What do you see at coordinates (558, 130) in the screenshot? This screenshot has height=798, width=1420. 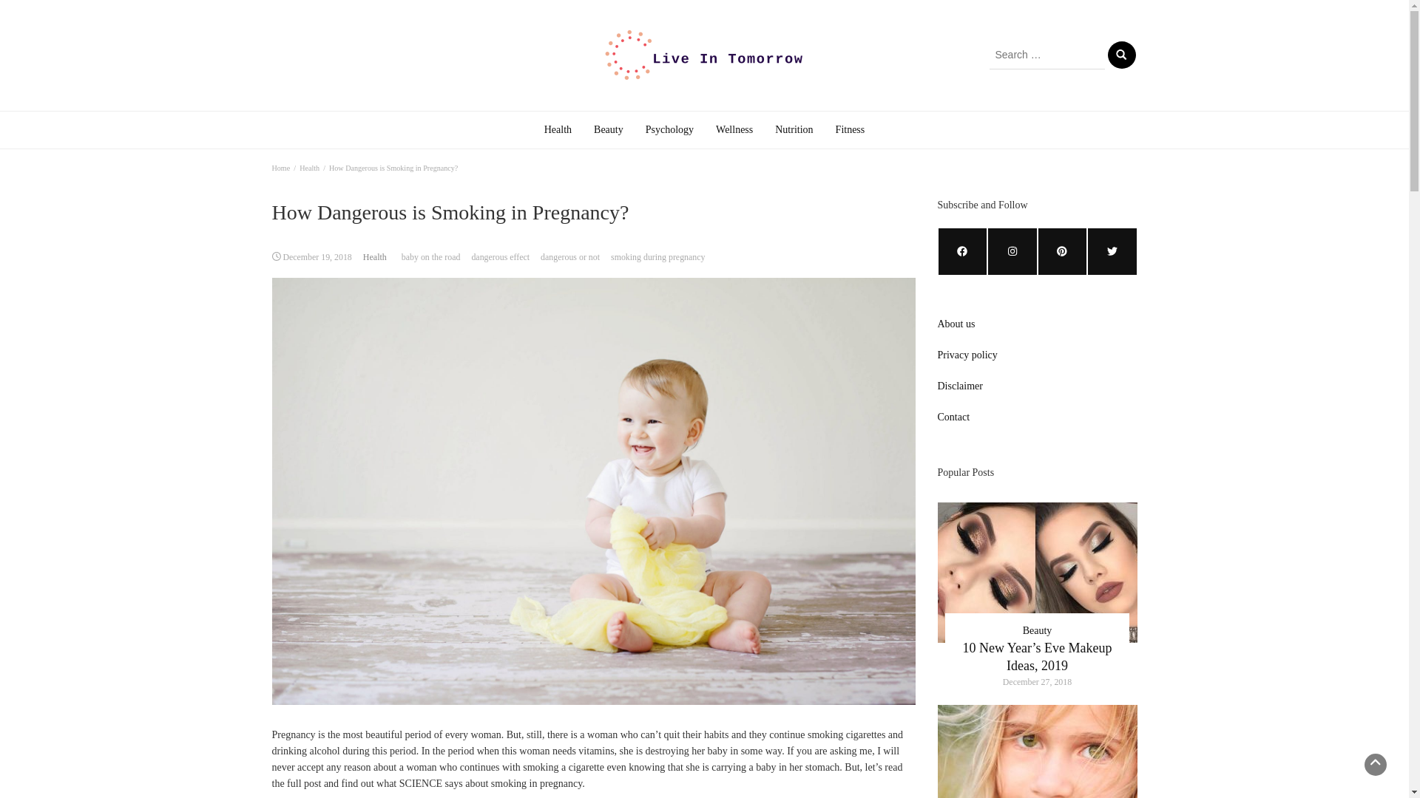 I see `Health` at bounding box center [558, 130].